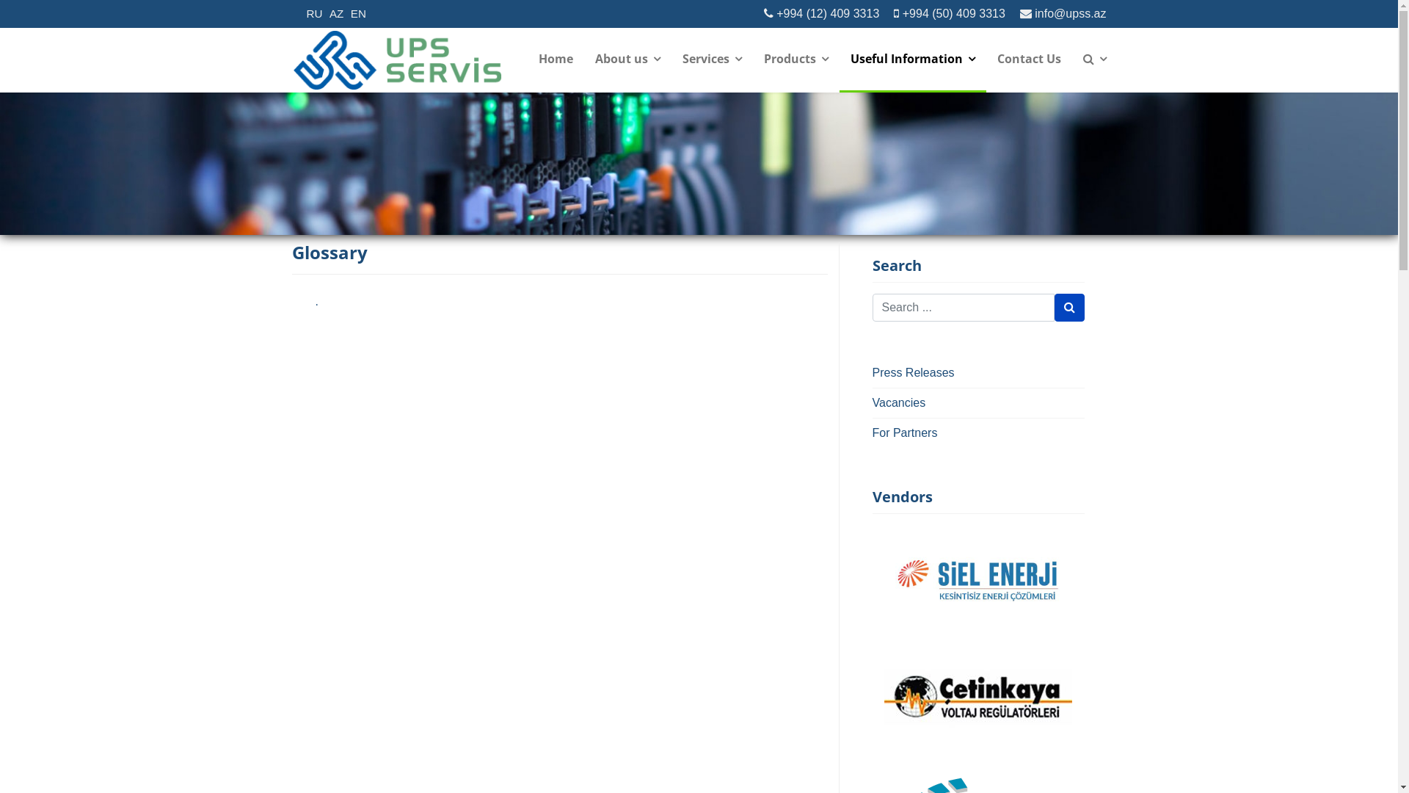 Image resolution: width=1409 pixels, height=793 pixels. I want to click on Contact Us, so click(1029, 60).